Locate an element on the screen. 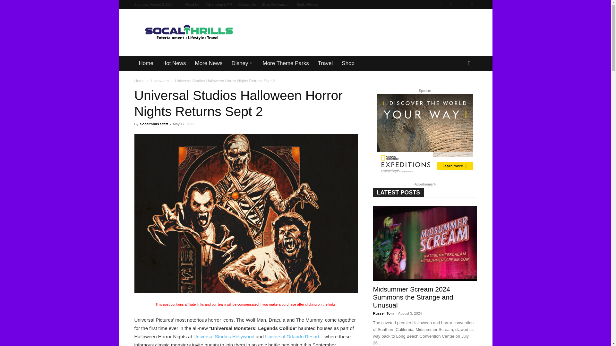 This screenshot has height=346, width=616. Book With Us is located at coordinates (307, 4).